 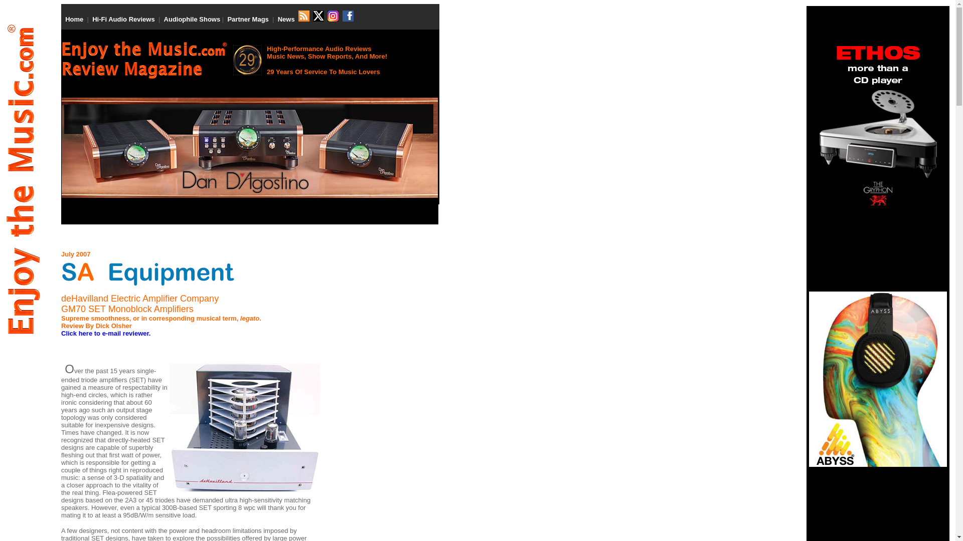 What do you see at coordinates (192, 19) in the screenshot?
I see `Audiophile Shows` at bounding box center [192, 19].